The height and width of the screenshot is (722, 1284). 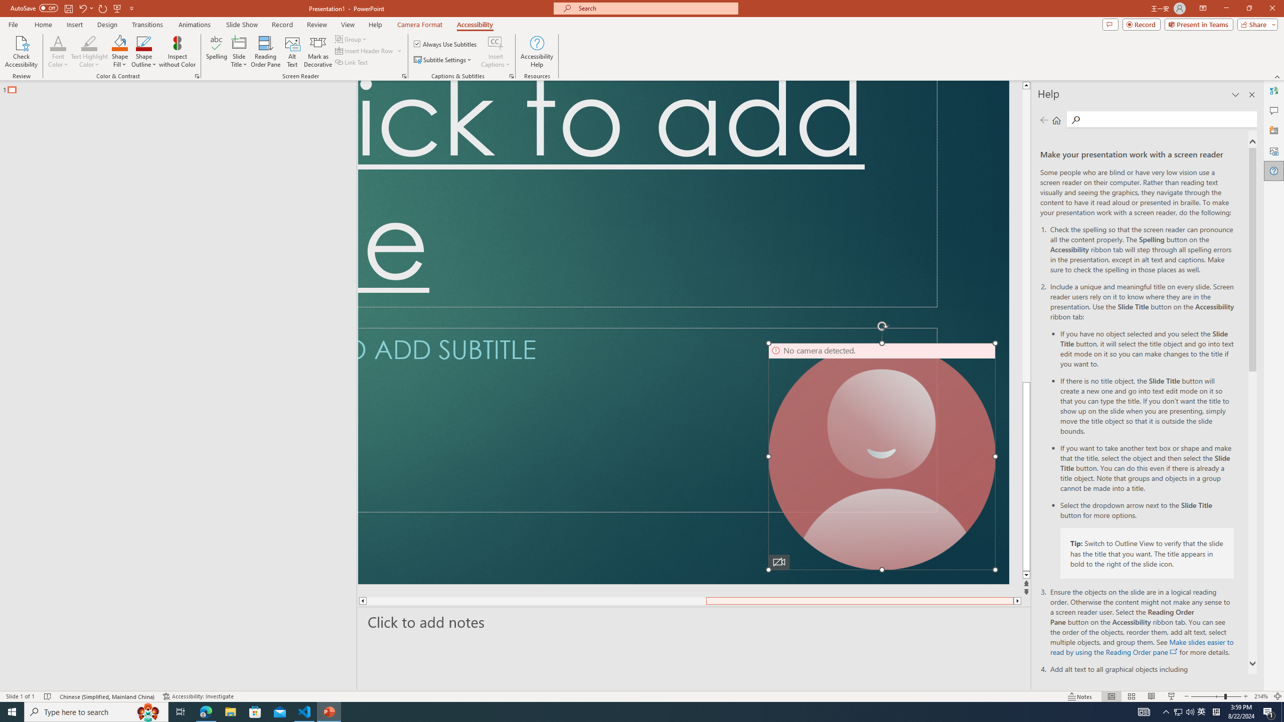 I want to click on Inspect without Color, so click(x=178, y=52).